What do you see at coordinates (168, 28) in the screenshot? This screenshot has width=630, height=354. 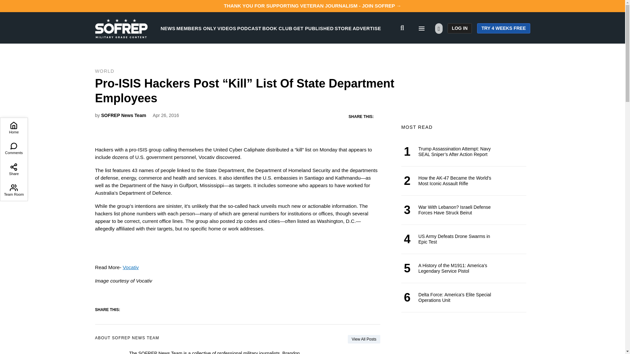 I see `NEWS` at bounding box center [168, 28].